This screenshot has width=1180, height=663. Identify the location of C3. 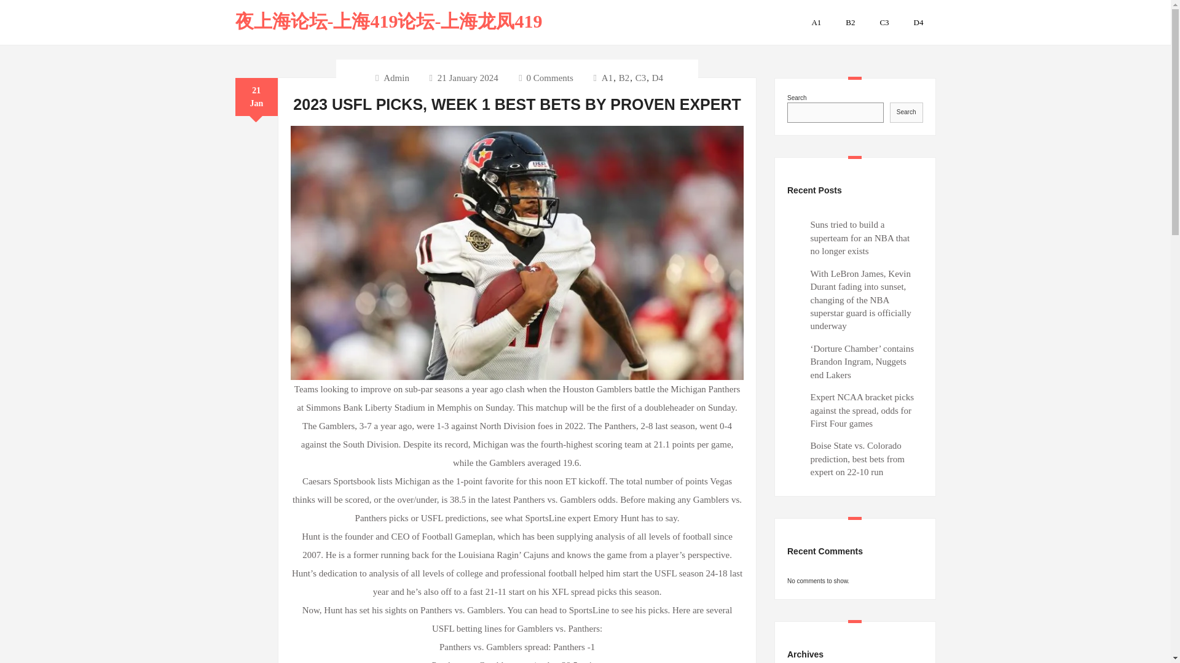
(884, 22).